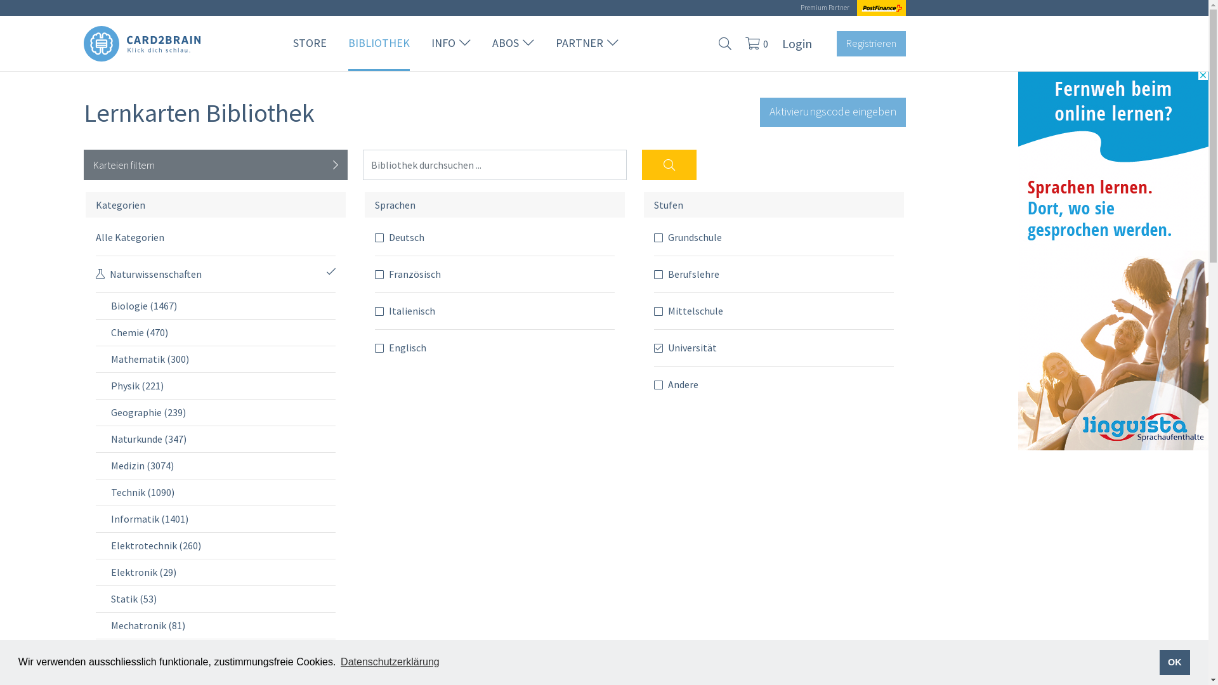 This screenshot has height=685, width=1218. I want to click on STORE, so click(310, 42).